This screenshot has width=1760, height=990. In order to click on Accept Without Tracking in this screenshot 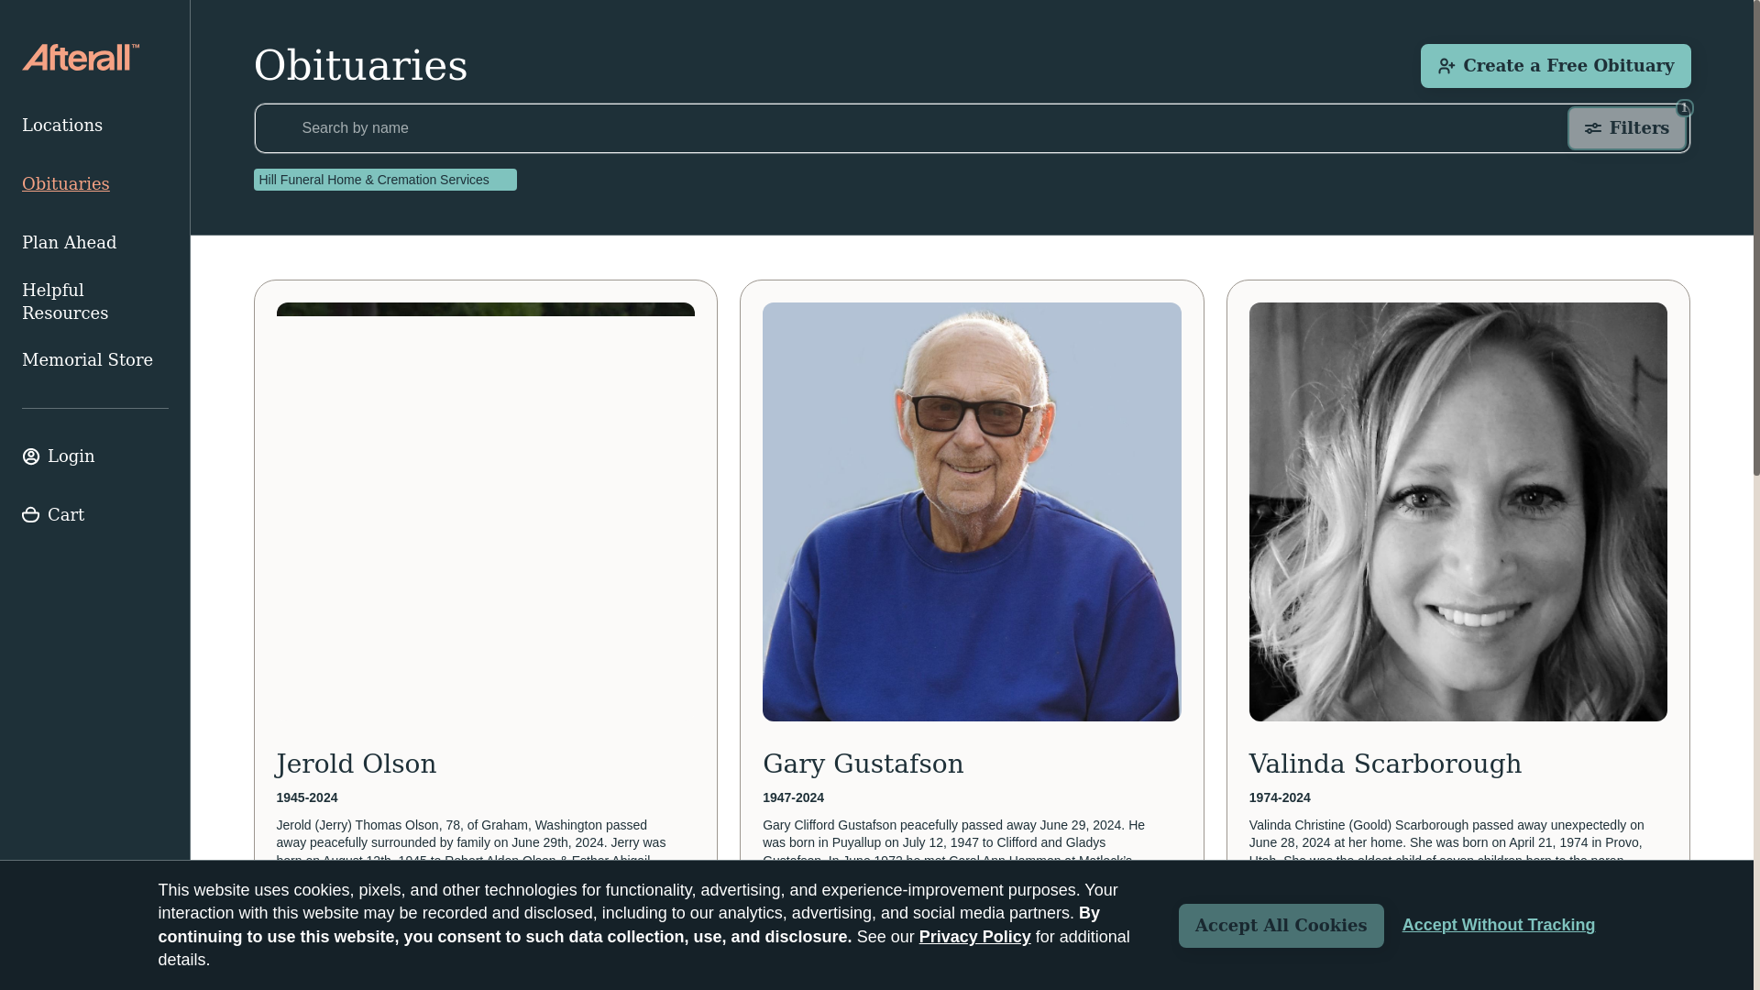, I will do `click(1500, 925)`.